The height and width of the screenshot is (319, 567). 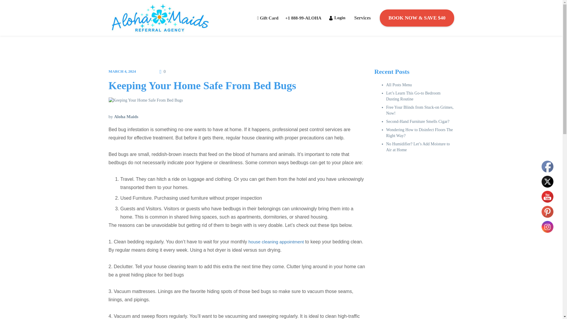 What do you see at coordinates (547, 182) in the screenshot?
I see `Twitter` at bounding box center [547, 182].